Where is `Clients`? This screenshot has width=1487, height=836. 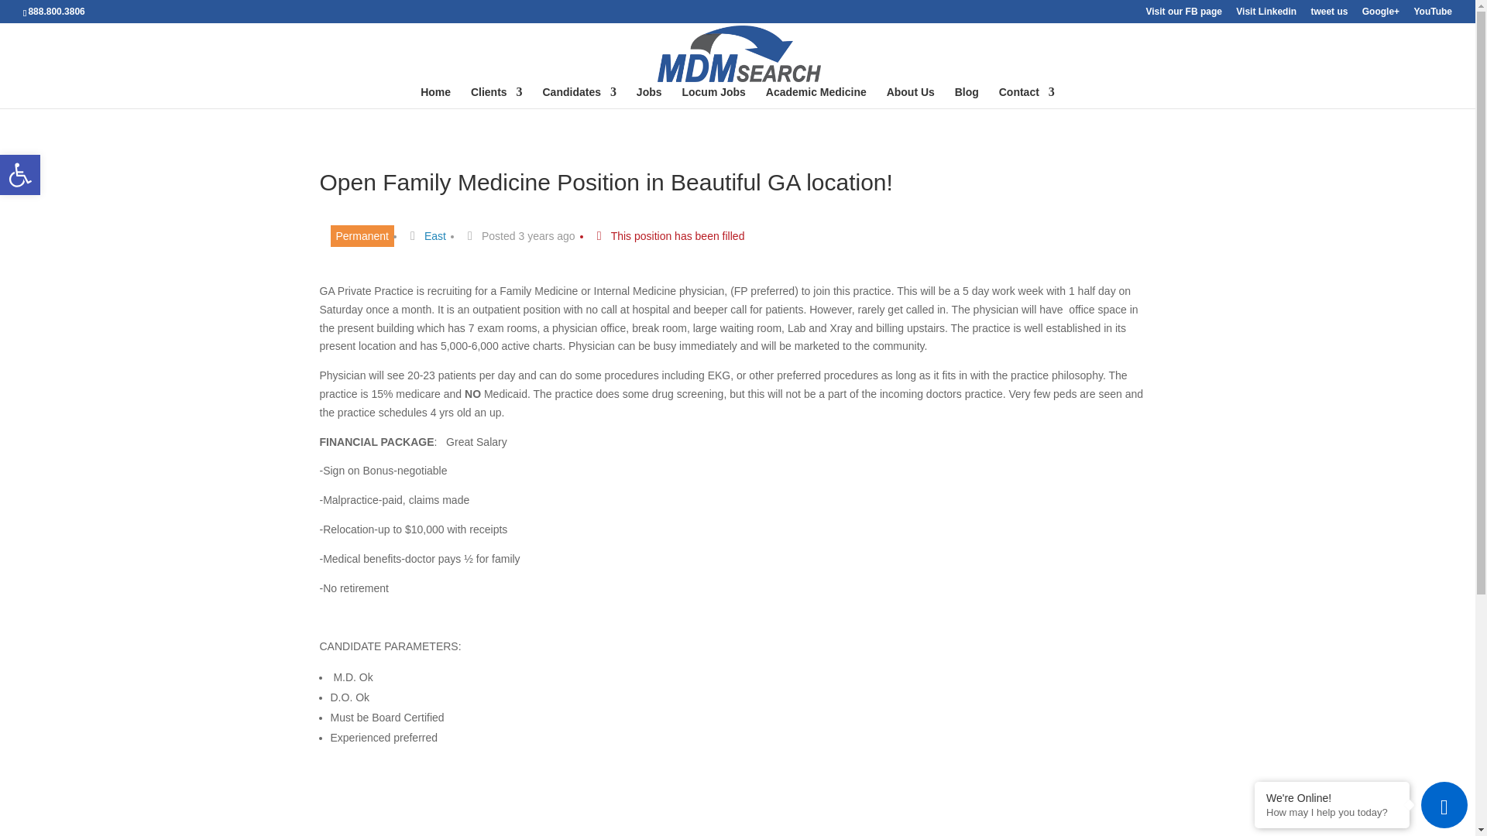 Clients is located at coordinates (497, 98).